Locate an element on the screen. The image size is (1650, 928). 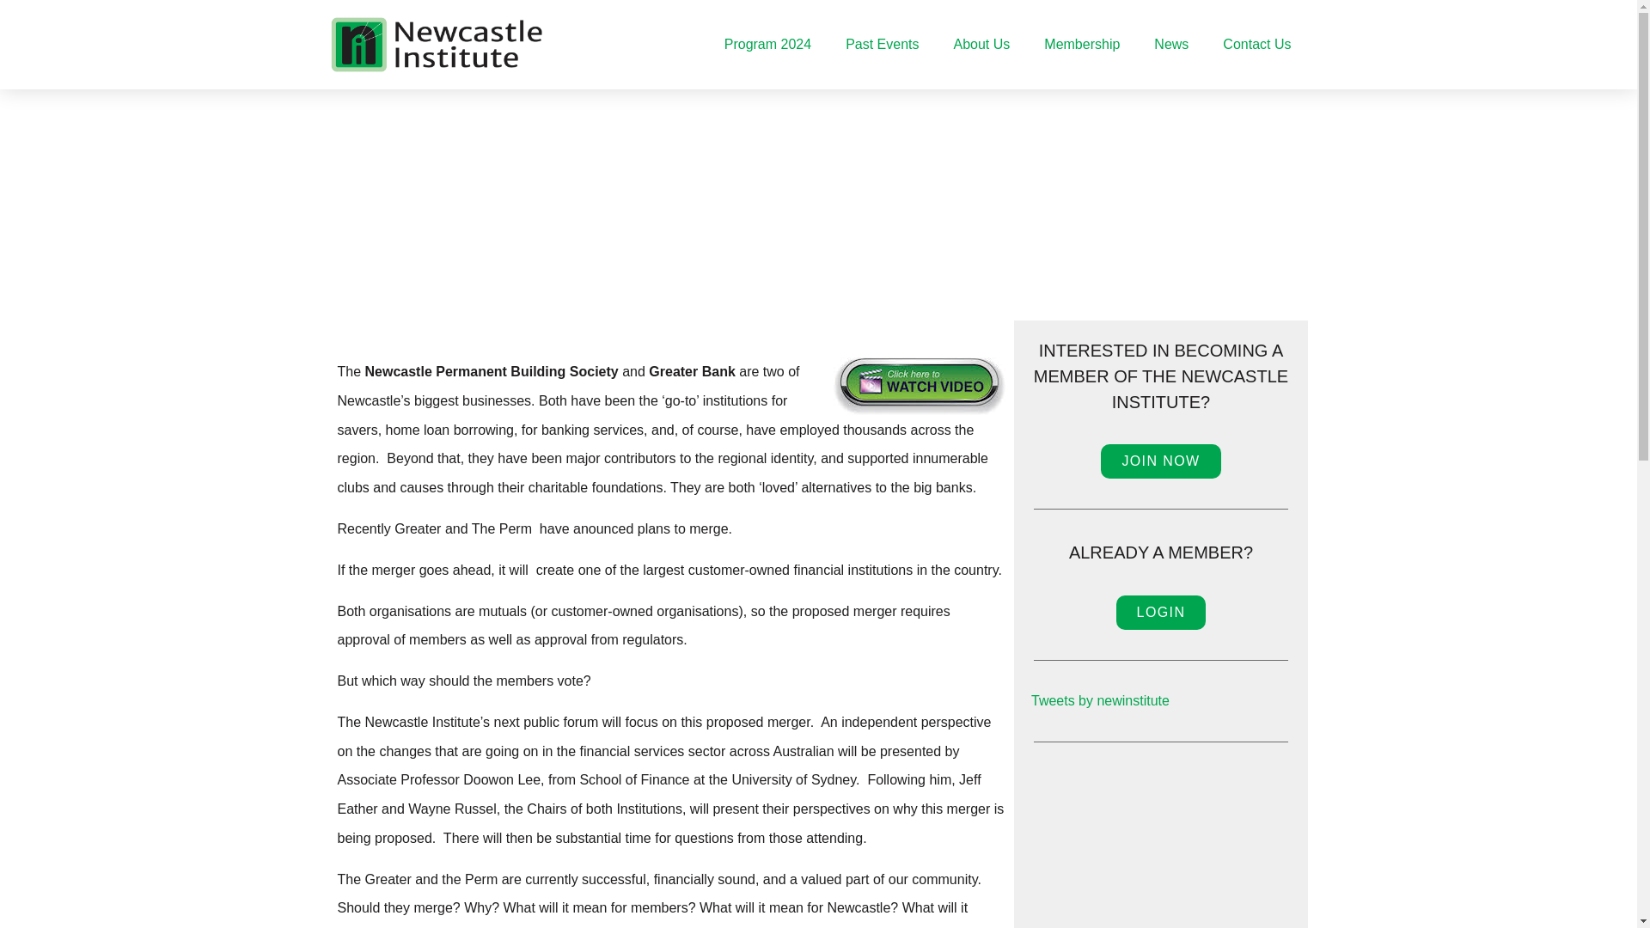
About Us is located at coordinates (982, 43).